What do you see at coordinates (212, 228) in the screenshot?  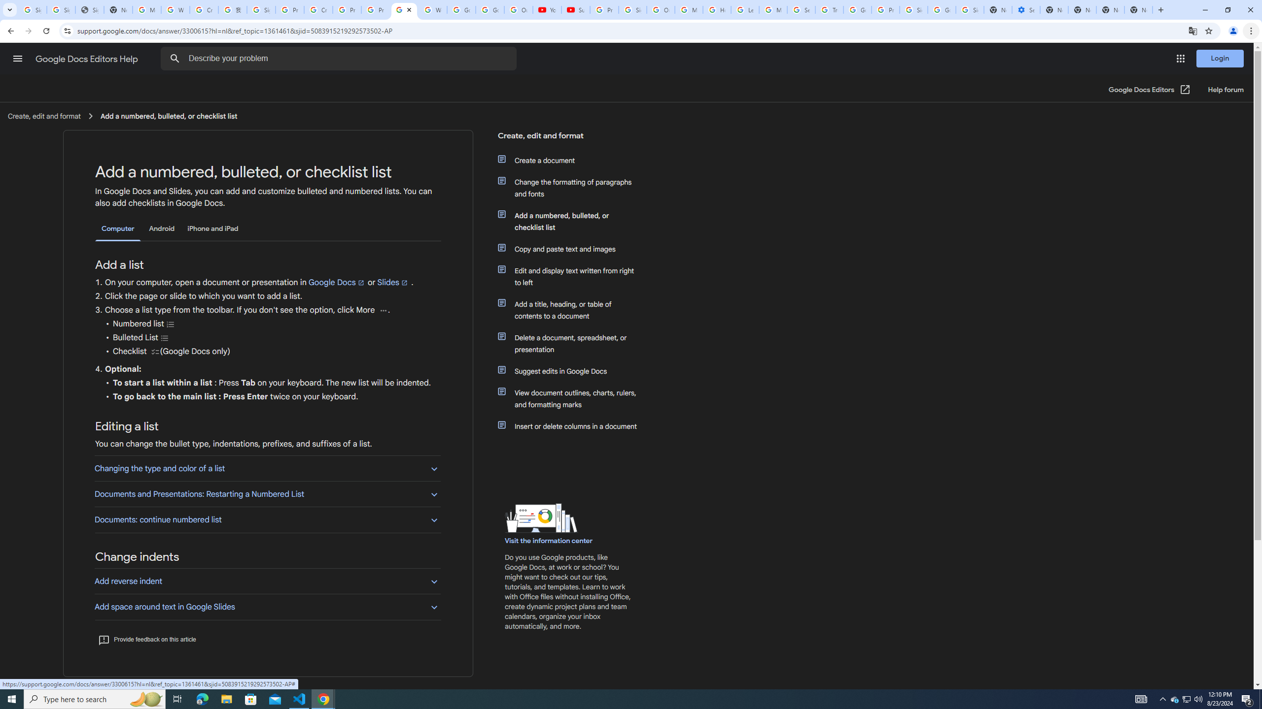 I see `iPhone and iPad` at bounding box center [212, 228].